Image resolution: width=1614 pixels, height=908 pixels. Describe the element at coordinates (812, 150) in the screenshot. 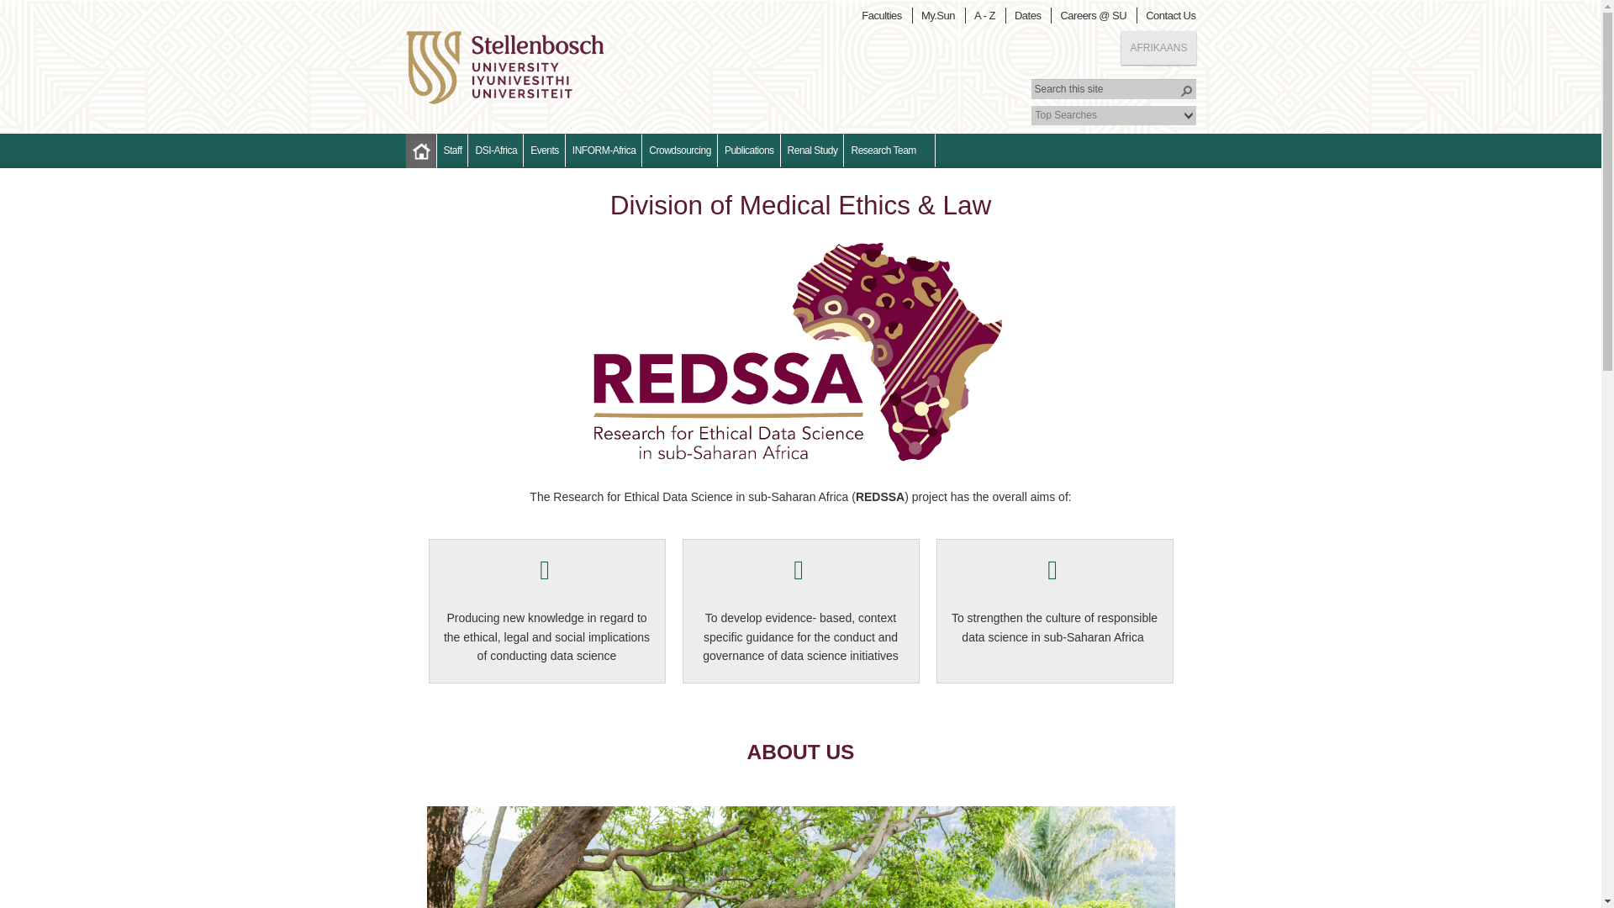

I see `Renal Study` at that location.